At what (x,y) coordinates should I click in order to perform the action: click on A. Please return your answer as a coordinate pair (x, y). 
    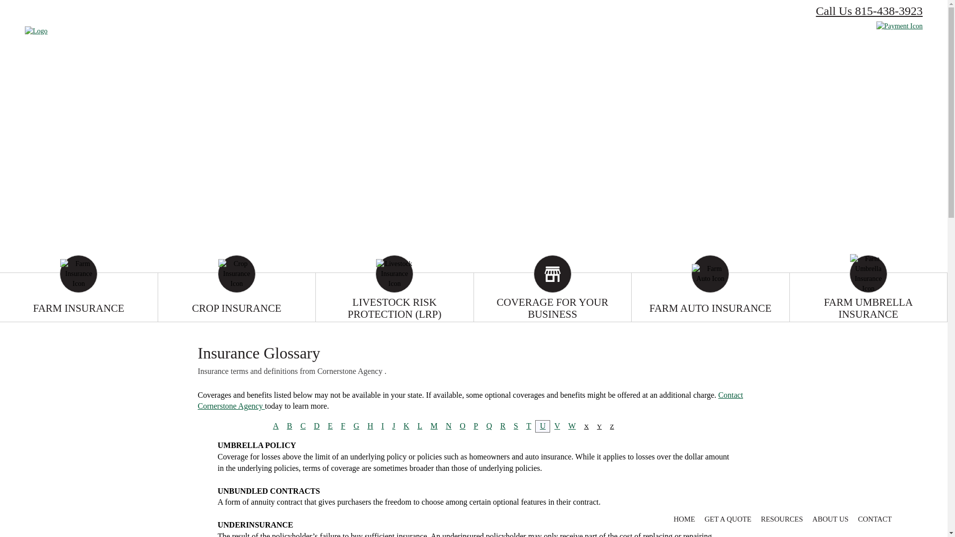
    Looking at the image, I should click on (276, 426).